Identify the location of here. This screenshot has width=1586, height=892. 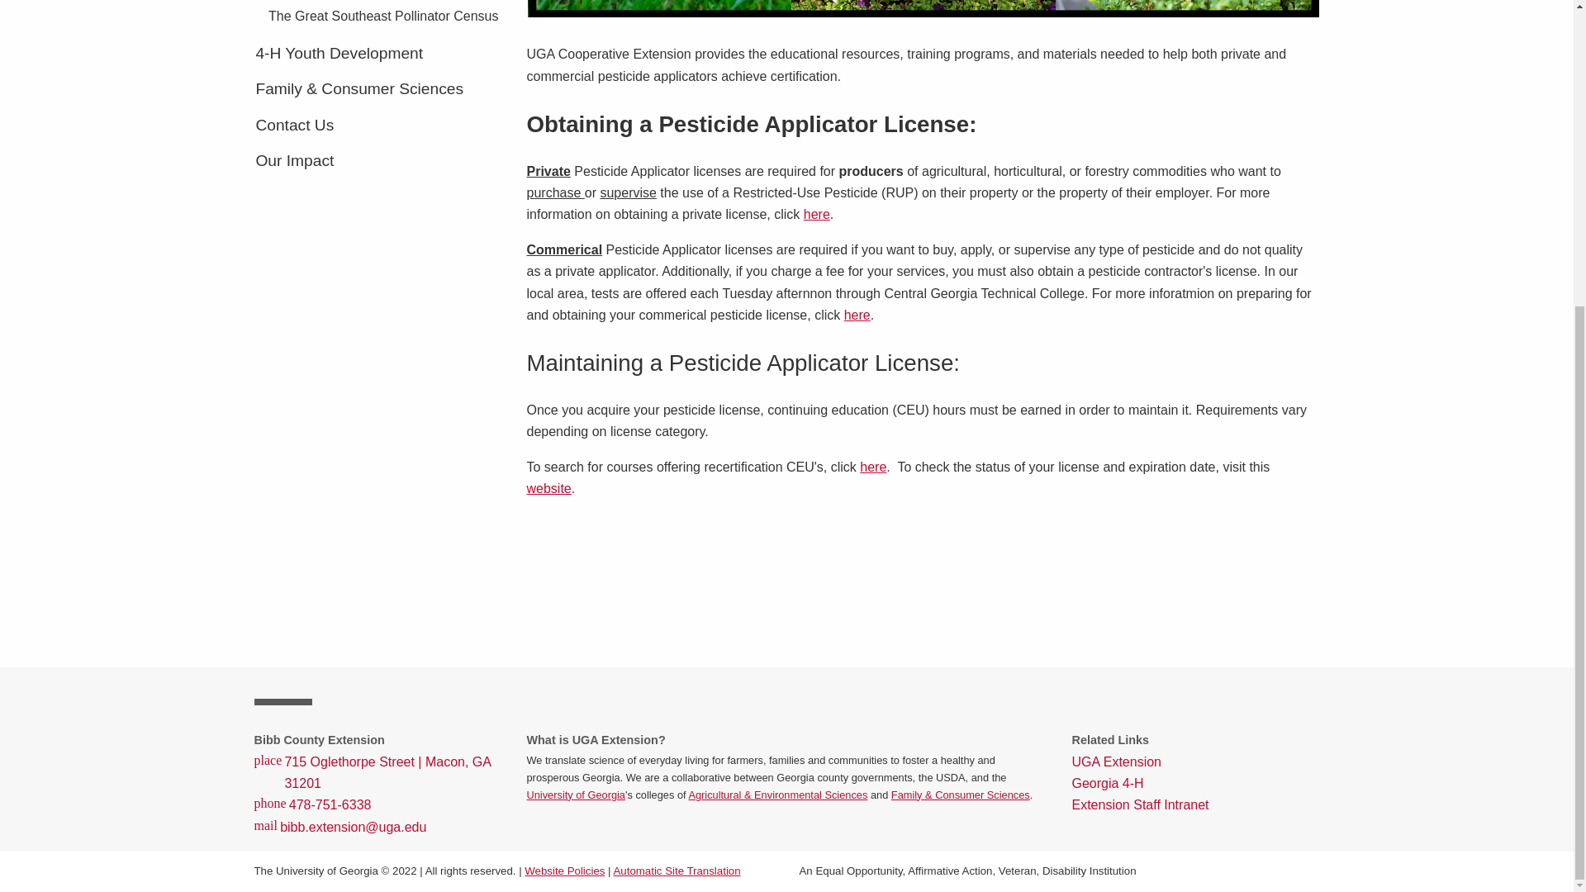
(857, 314).